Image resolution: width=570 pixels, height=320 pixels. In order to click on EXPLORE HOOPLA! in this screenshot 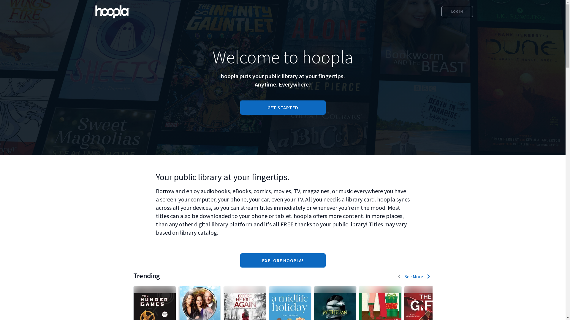, I will do `click(283, 260)`.